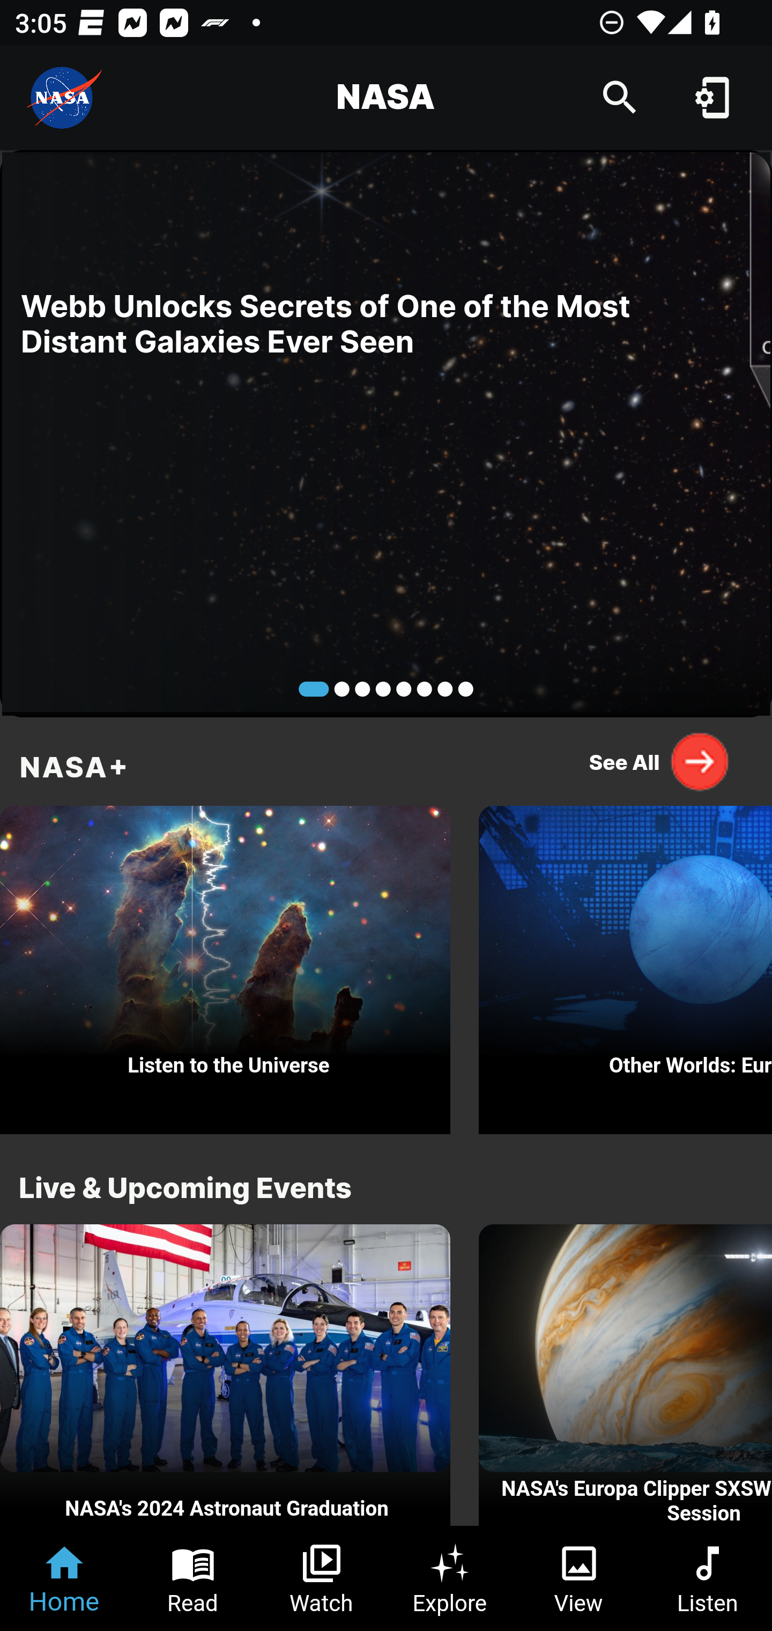  What do you see at coordinates (450, 1578) in the screenshot?
I see `Explore
Tab 4 of 6` at bounding box center [450, 1578].